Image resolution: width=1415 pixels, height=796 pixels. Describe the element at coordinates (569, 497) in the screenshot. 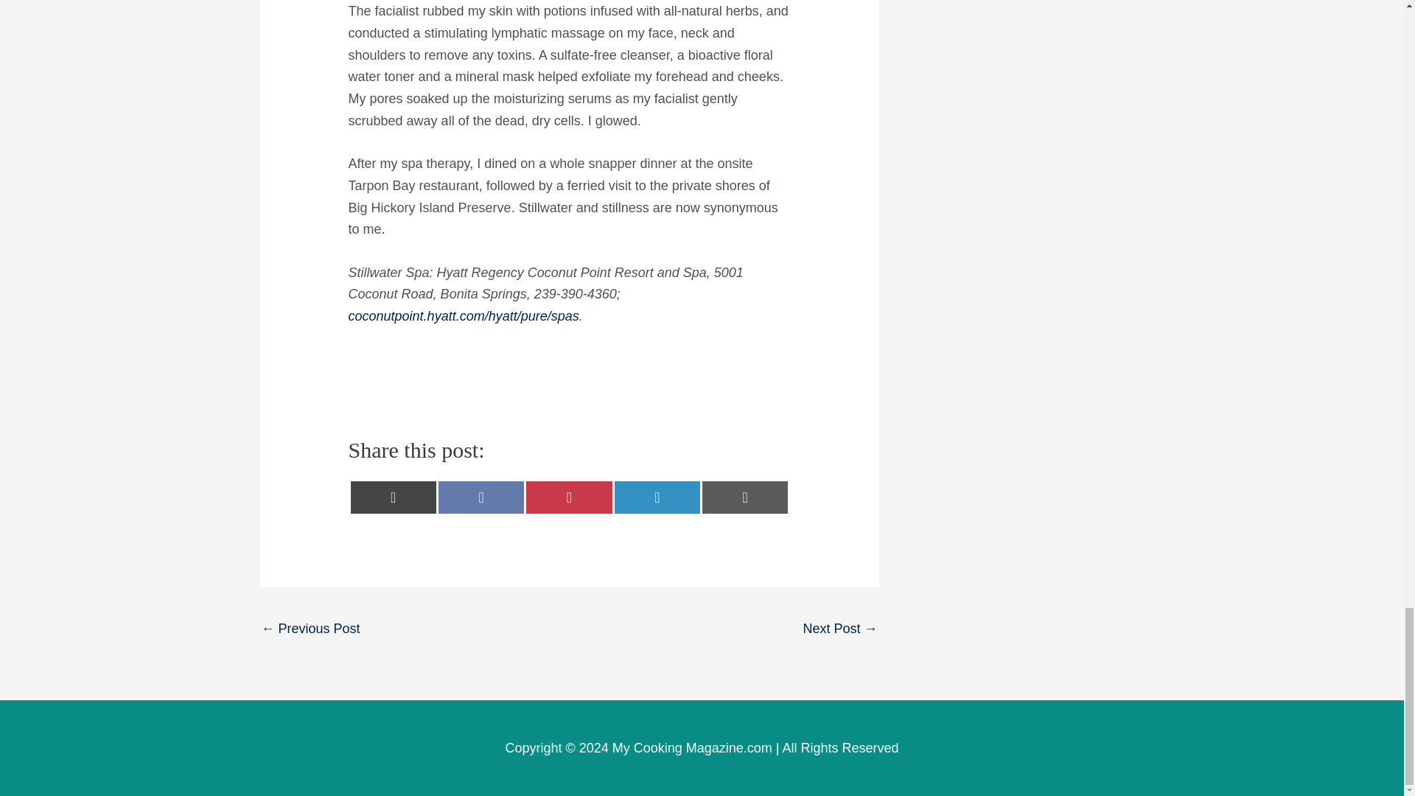

I see `Share on Pinterest` at that location.